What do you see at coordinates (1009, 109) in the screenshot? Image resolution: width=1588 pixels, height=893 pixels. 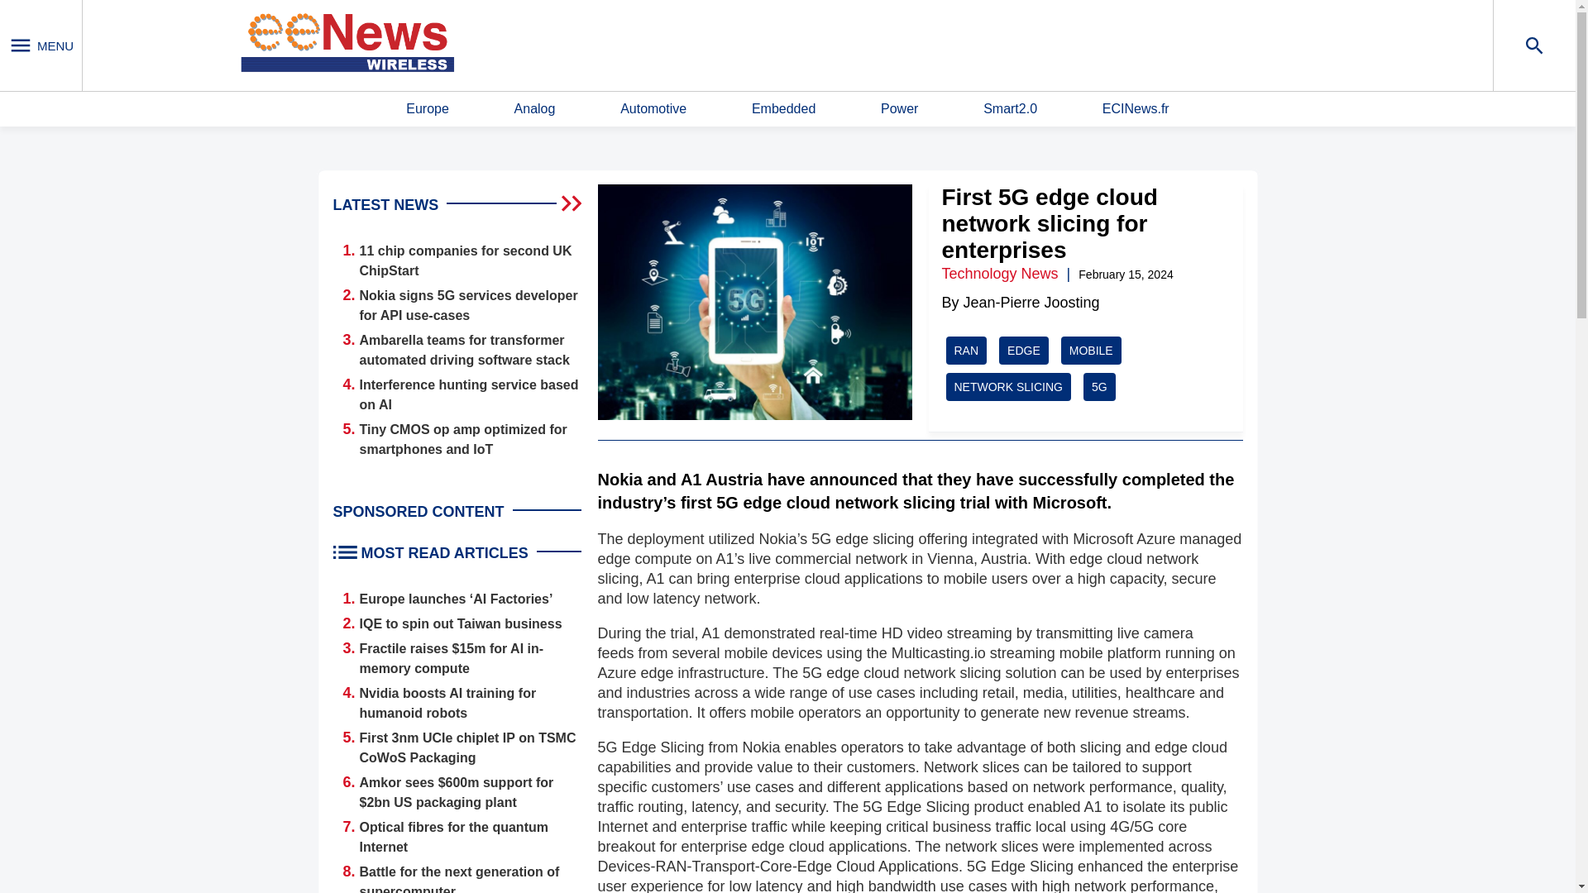 I see `Smart2.0` at bounding box center [1009, 109].